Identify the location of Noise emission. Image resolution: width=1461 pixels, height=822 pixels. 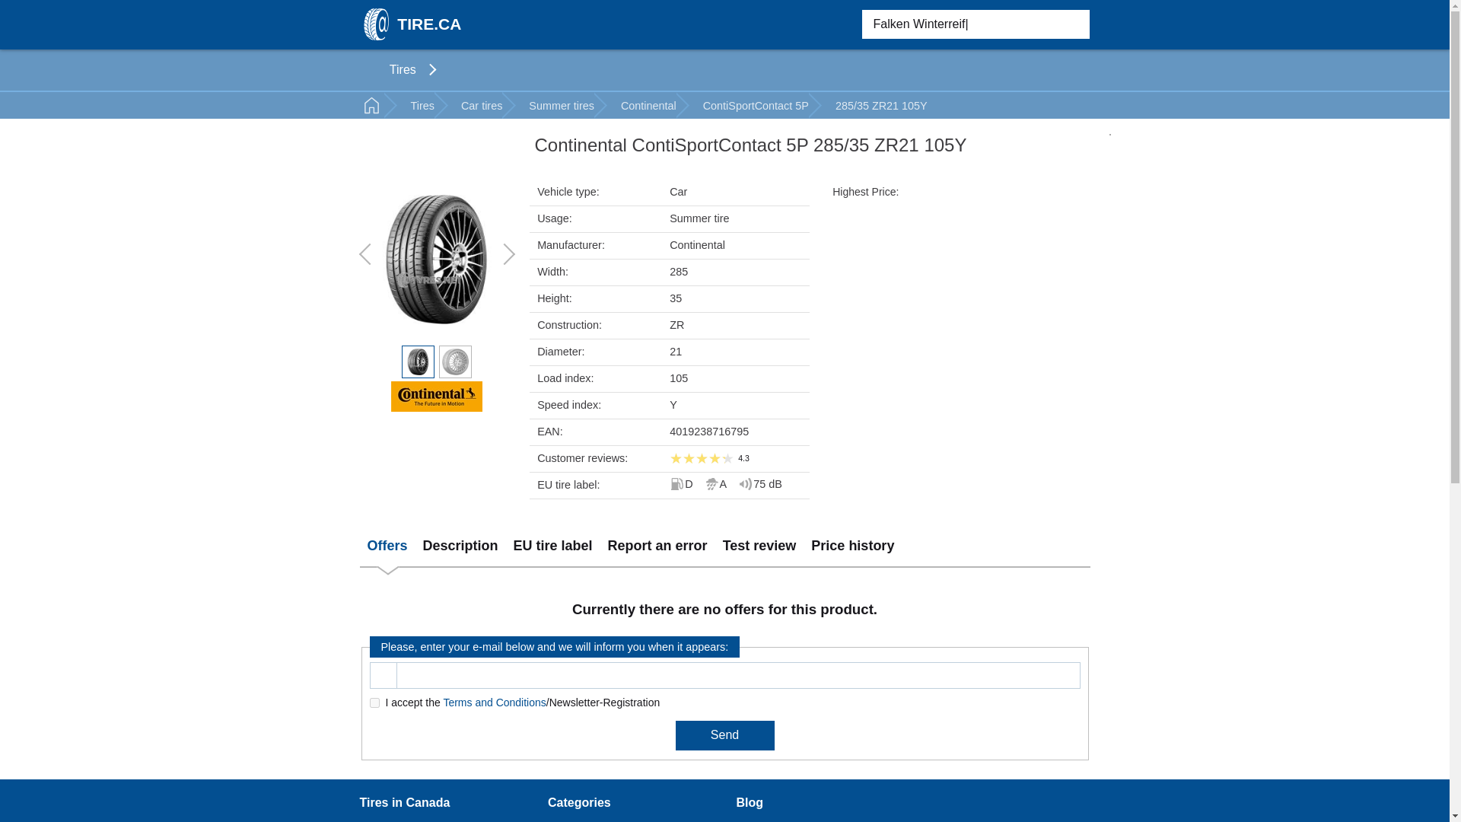
(759, 484).